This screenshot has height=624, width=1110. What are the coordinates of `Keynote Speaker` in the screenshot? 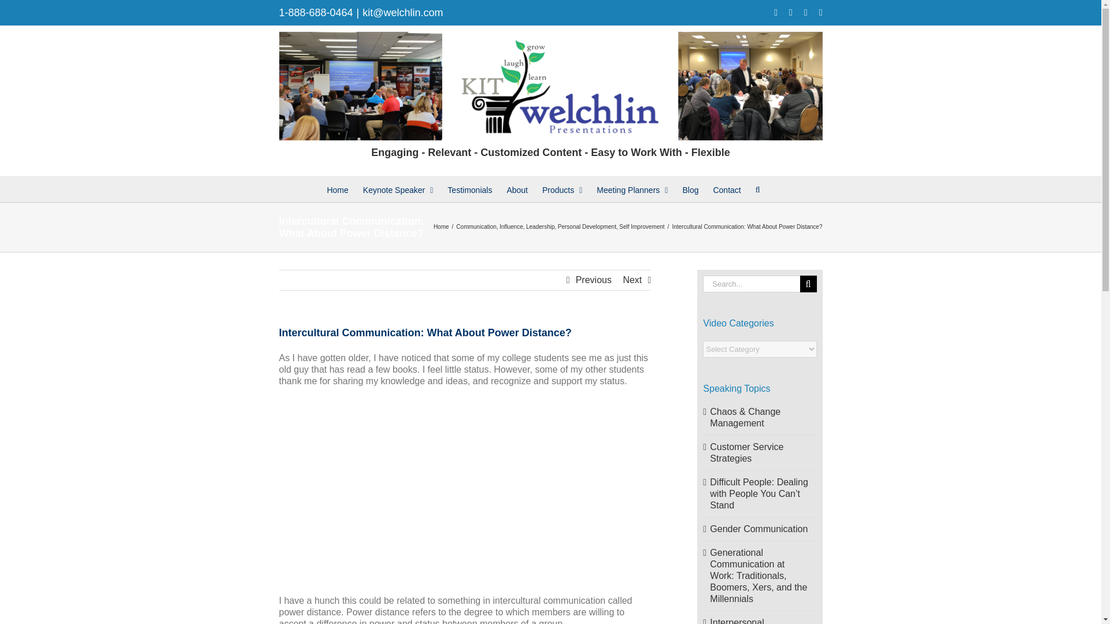 It's located at (398, 188).